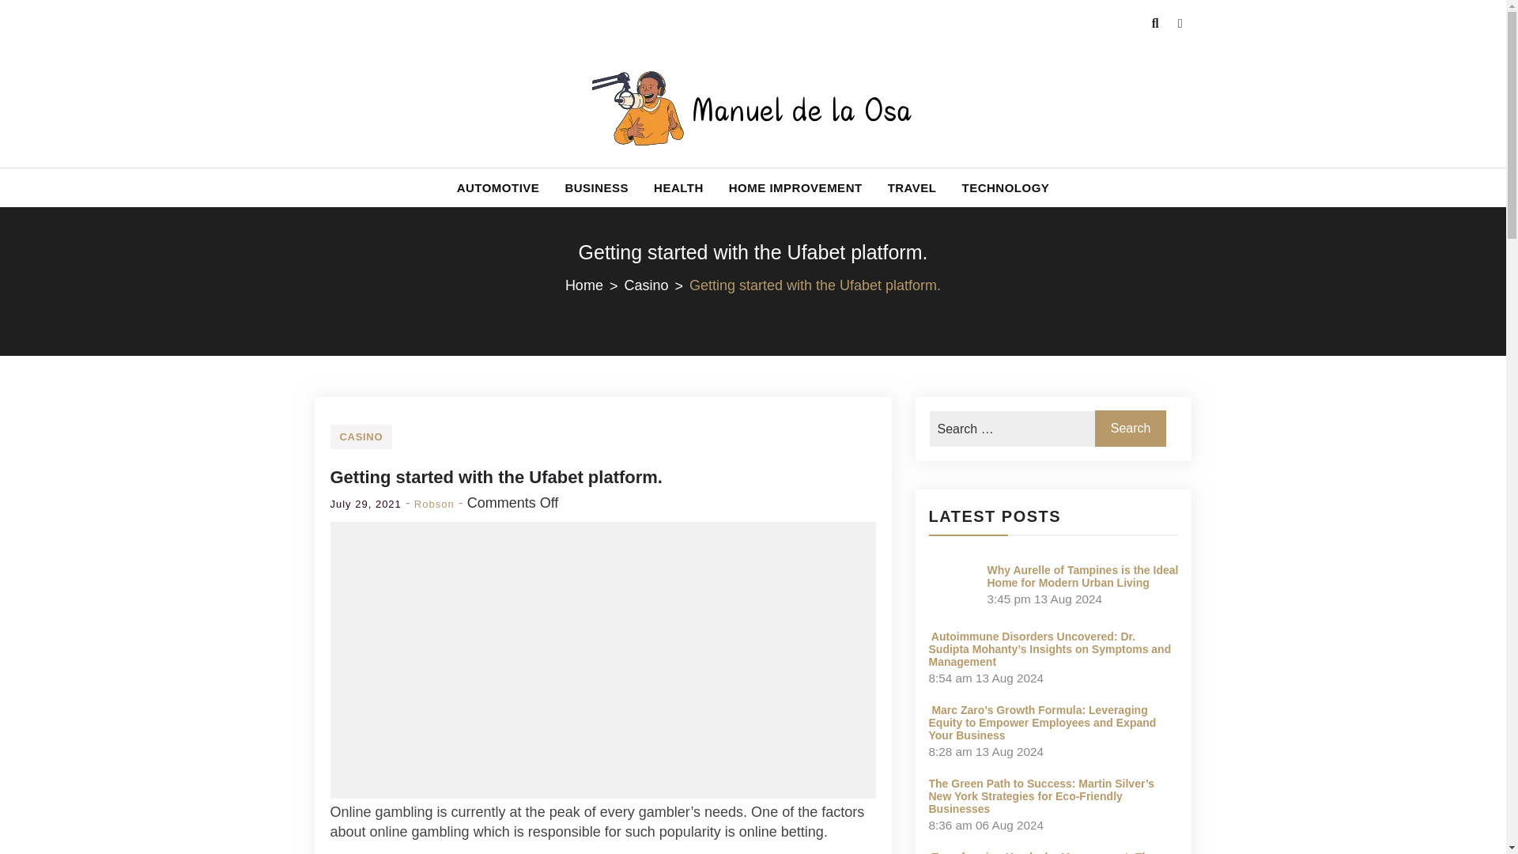  I want to click on TECHNOLOGY, so click(1006, 187).